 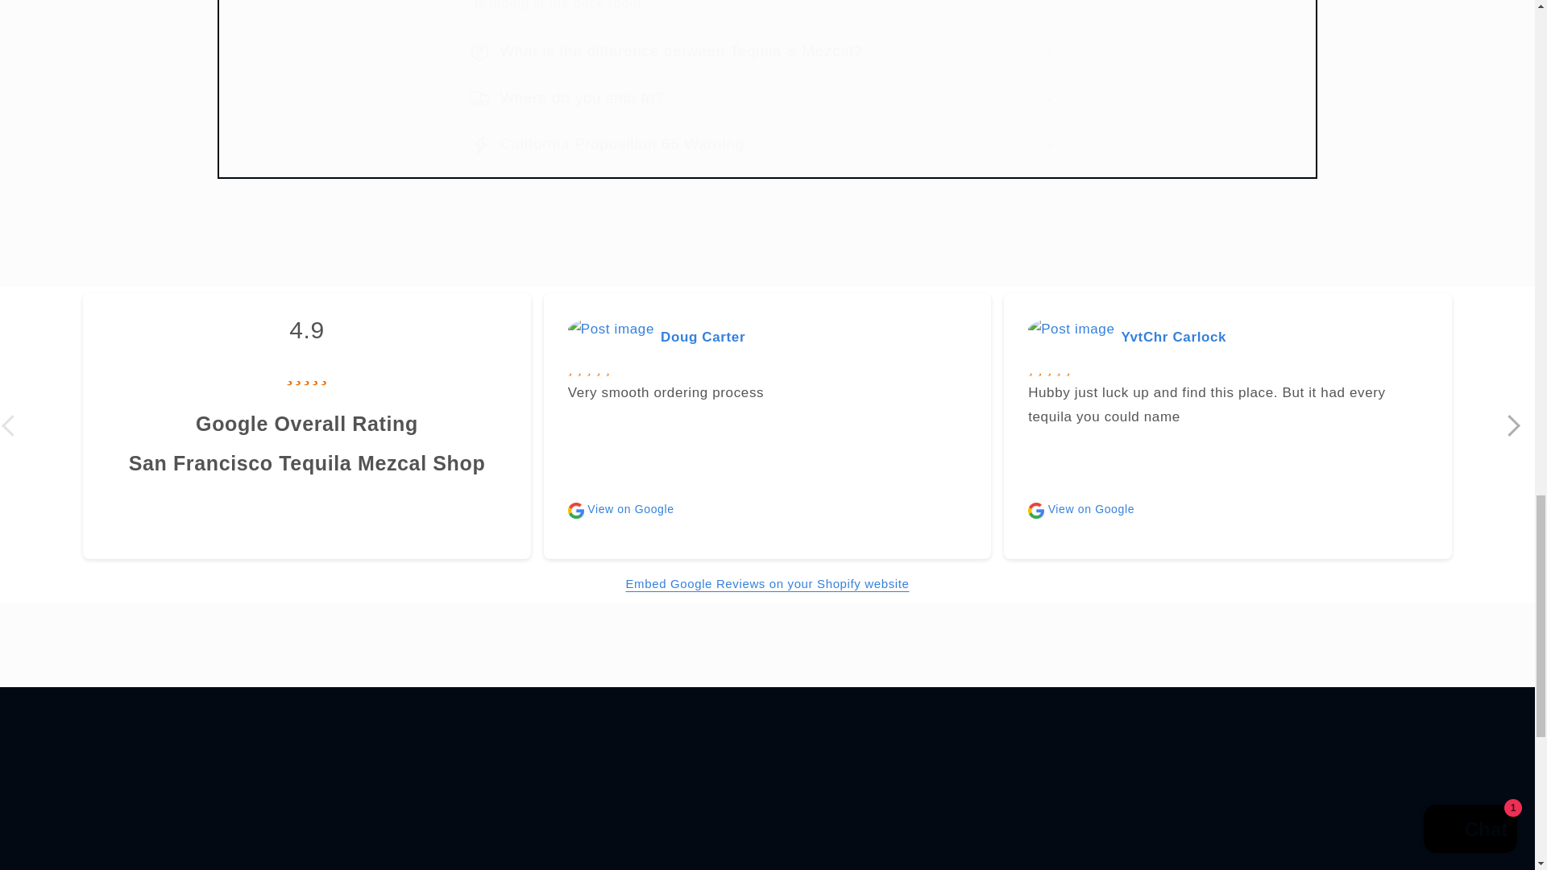 What do you see at coordinates (620, 509) in the screenshot?
I see ` View on Google` at bounding box center [620, 509].